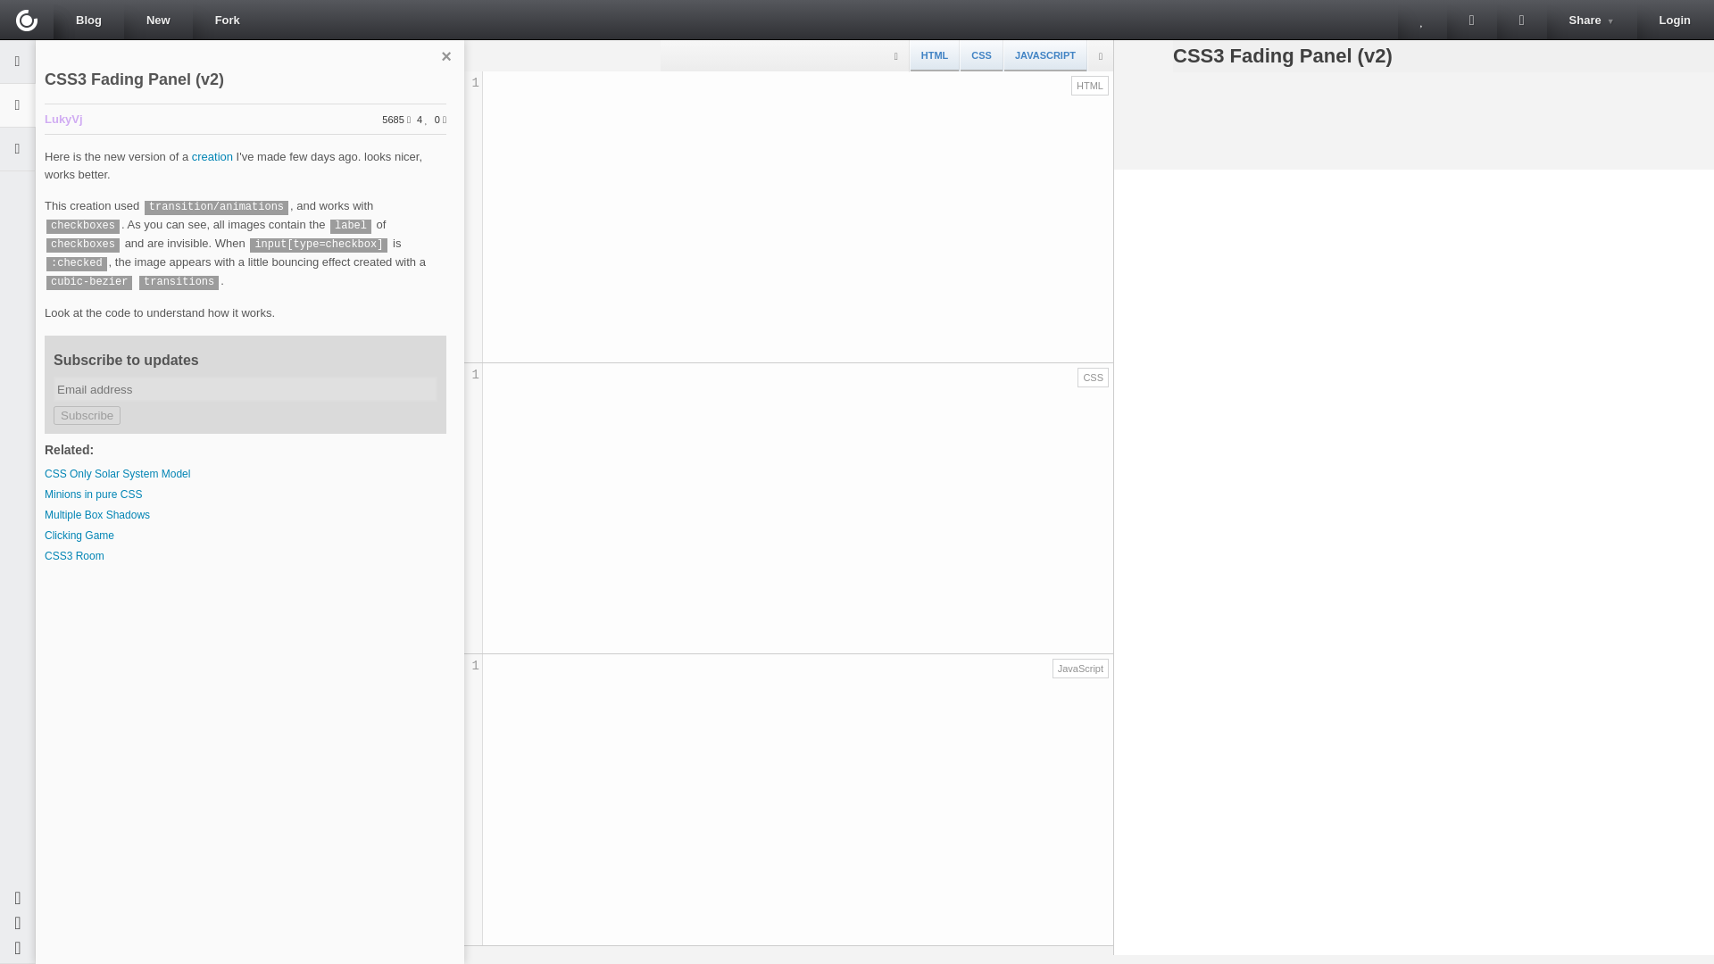  Describe the element at coordinates (93, 494) in the screenshot. I see `Share` at that location.